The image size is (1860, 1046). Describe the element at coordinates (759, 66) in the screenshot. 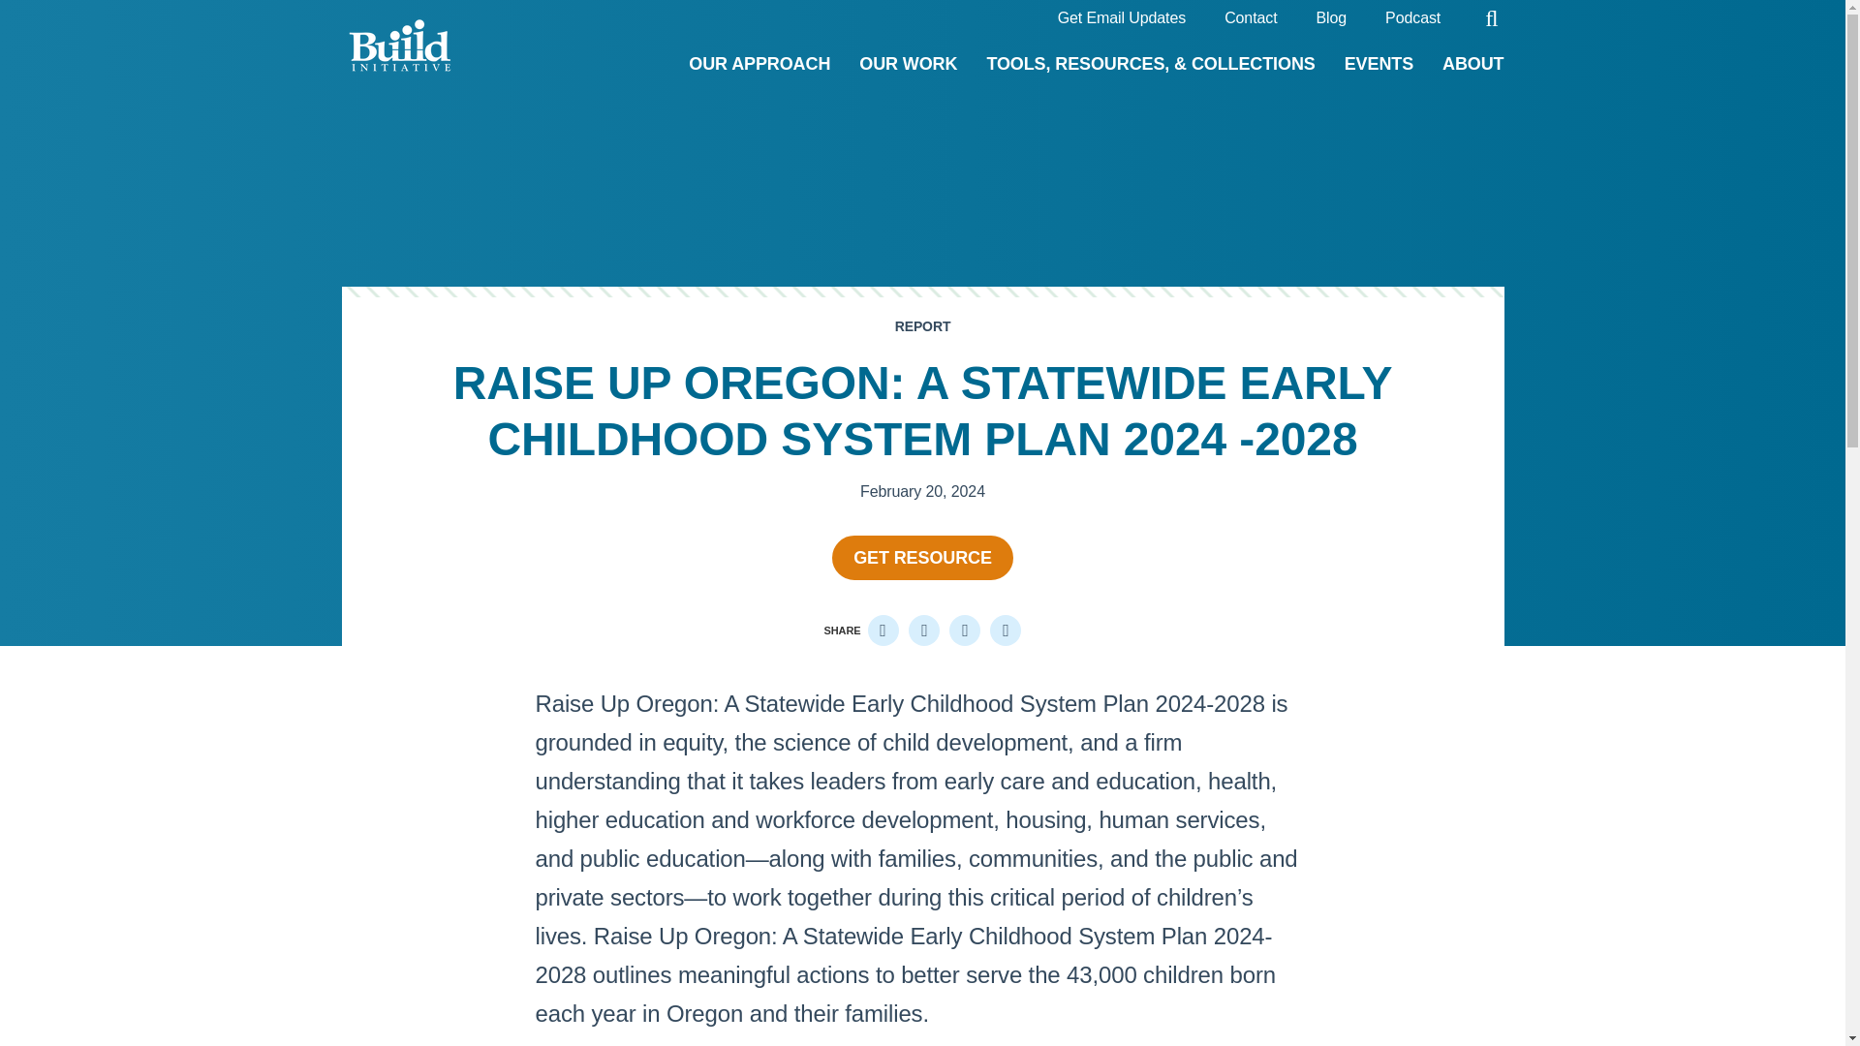

I see `OUR APPROACH` at that location.